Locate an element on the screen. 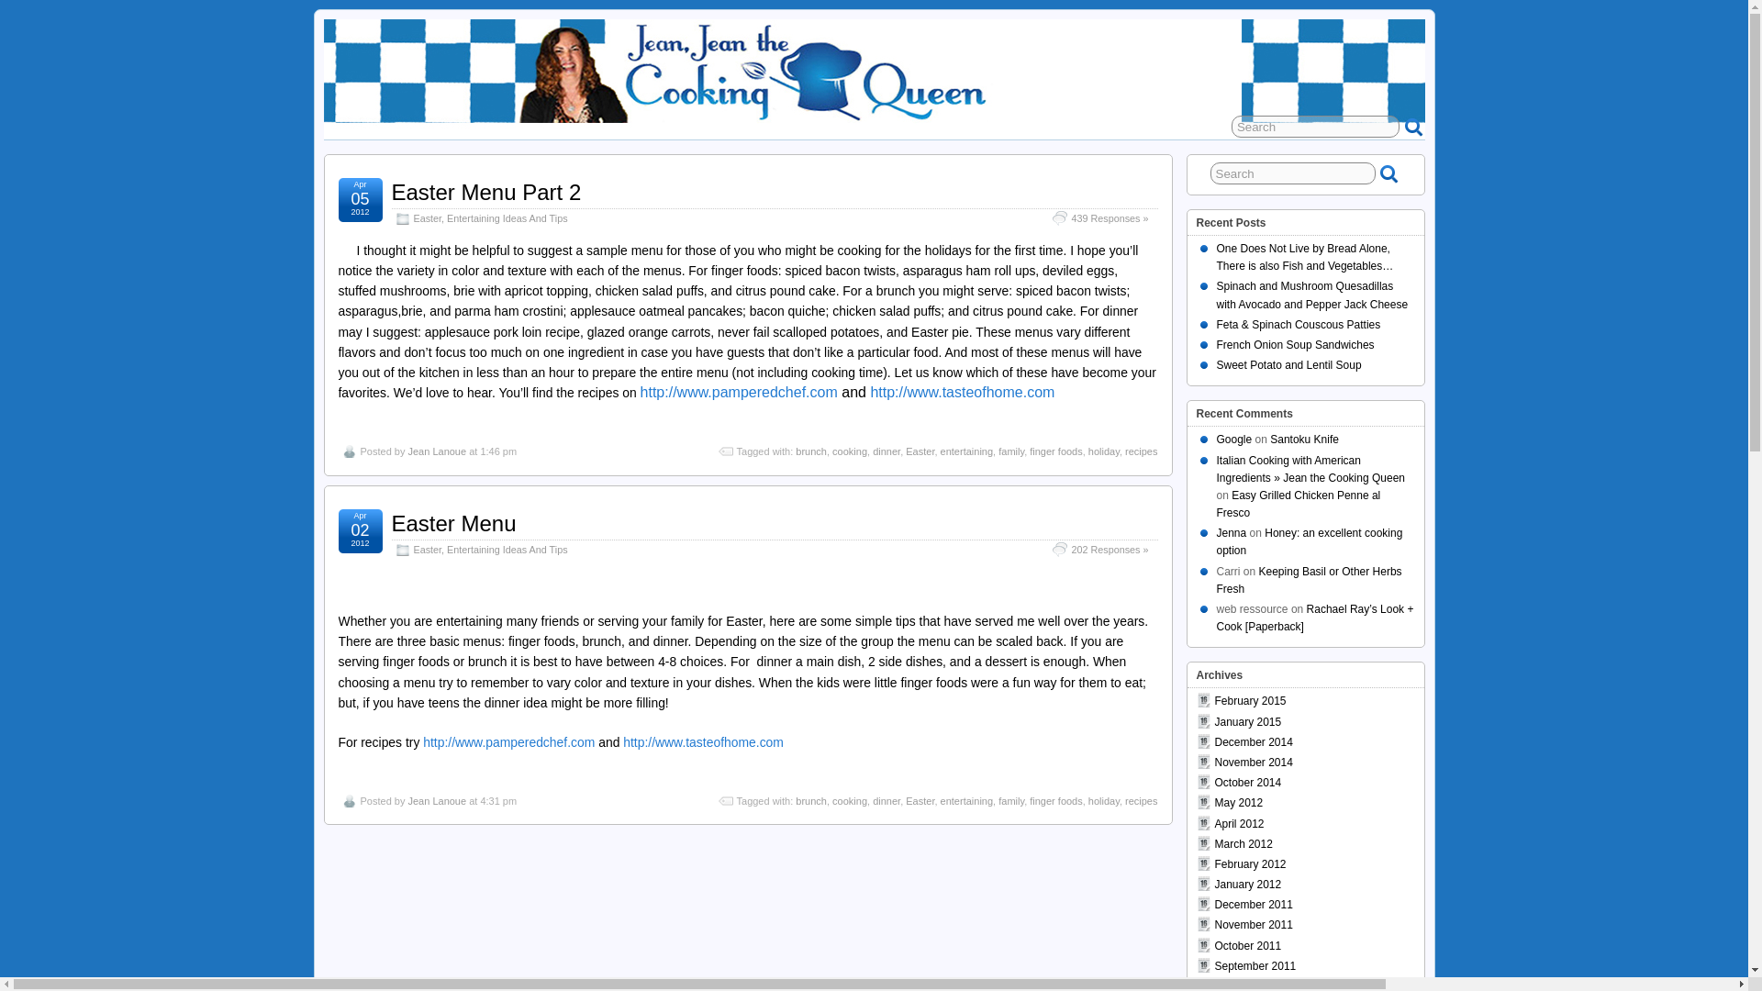 The image size is (1762, 991). French Onion Soup Sandwiches is located at coordinates (1296, 345).